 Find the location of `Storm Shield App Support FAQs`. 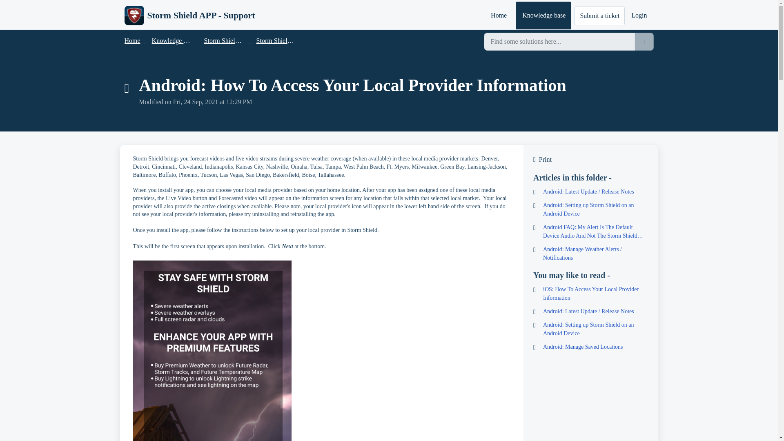

Storm Shield App Support FAQs is located at coordinates (247, 40).